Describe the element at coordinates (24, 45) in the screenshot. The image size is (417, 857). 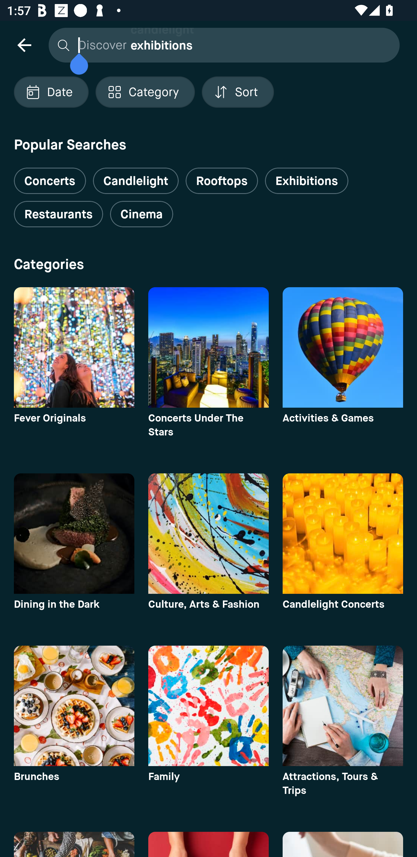
I see `navigation icon` at that location.